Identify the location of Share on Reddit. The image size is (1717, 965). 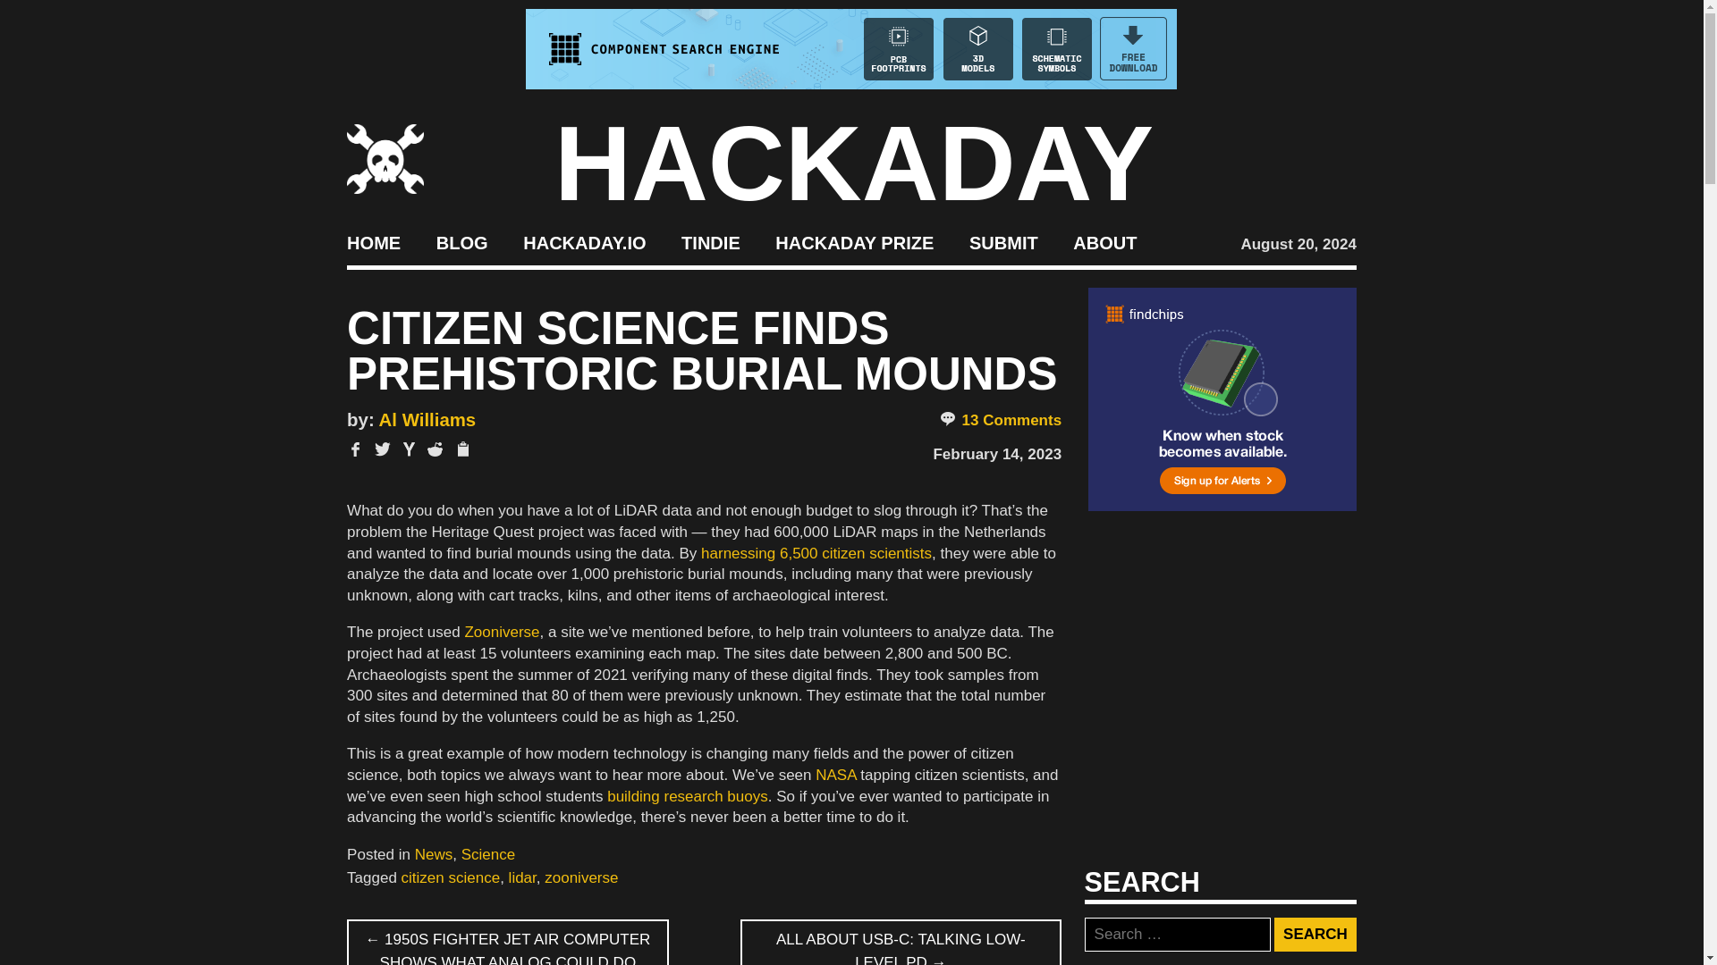
(435, 449).